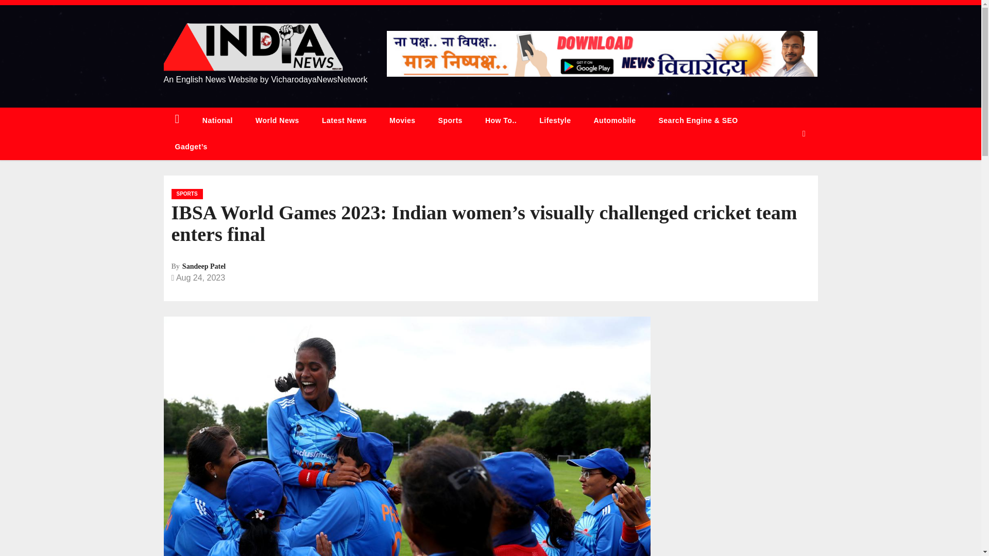  Describe the element at coordinates (203, 266) in the screenshot. I see `Sandeep Patel` at that location.